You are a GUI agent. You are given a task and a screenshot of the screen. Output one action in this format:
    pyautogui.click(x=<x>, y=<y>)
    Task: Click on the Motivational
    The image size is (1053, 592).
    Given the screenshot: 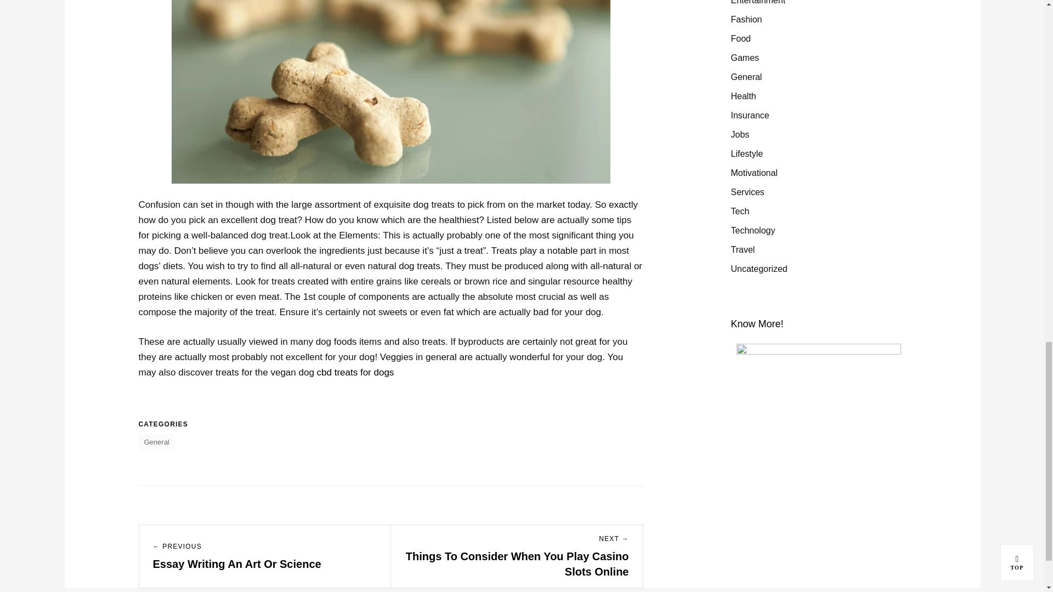 What is the action you would take?
    pyautogui.click(x=754, y=173)
    